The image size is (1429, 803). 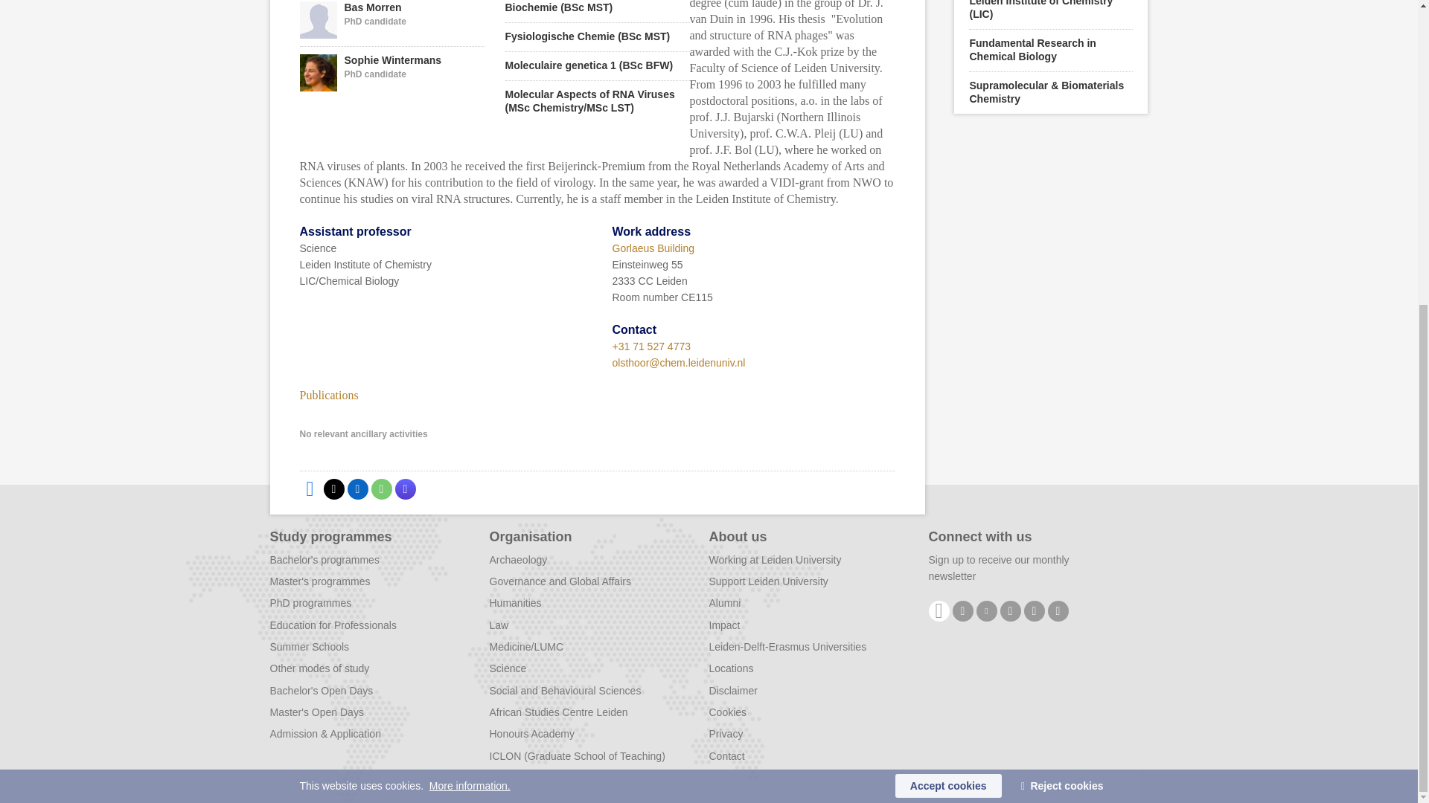 What do you see at coordinates (310, 488) in the screenshot?
I see `Share by Mastodon` at bounding box center [310, 488].